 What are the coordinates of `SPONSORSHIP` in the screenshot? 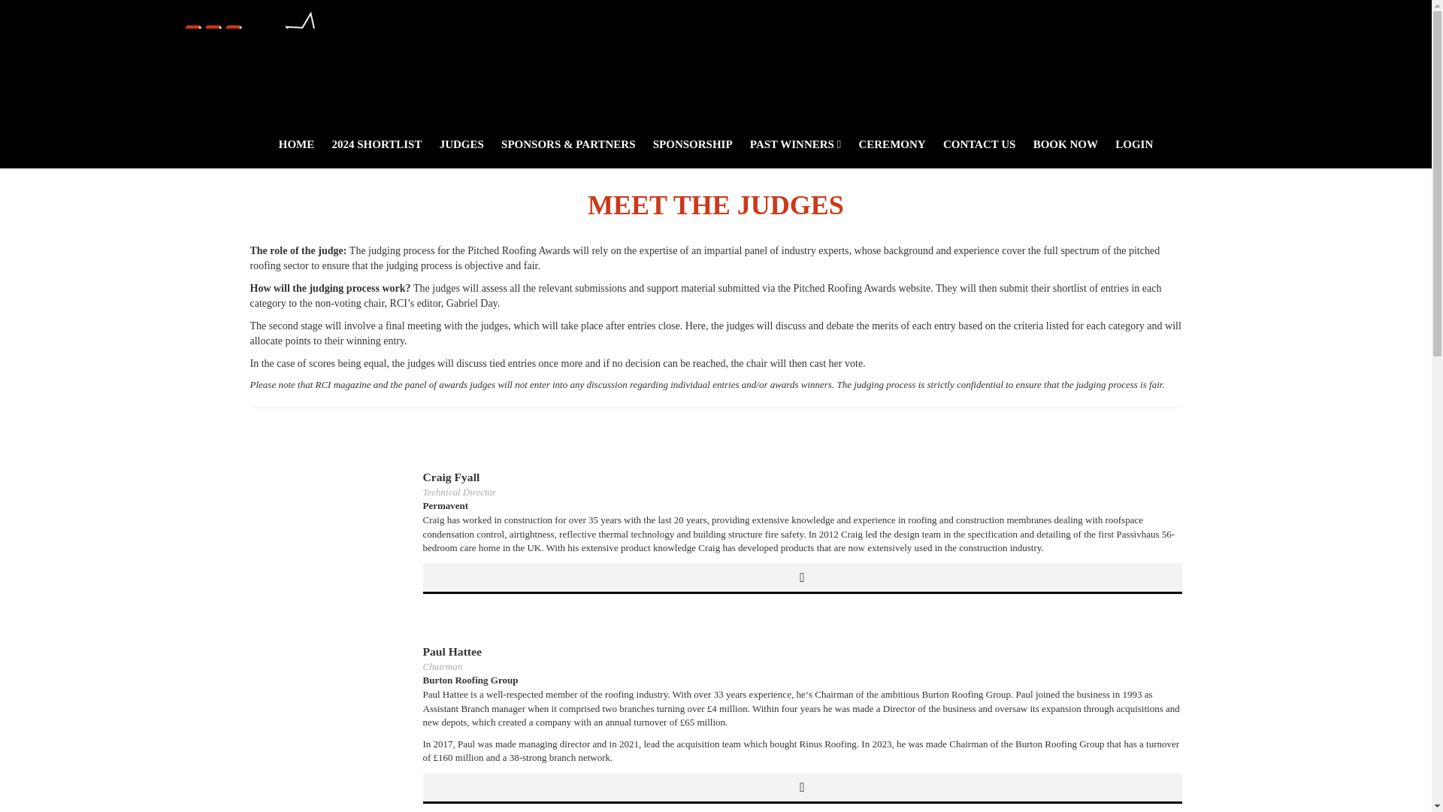 It's located at (692, 144).